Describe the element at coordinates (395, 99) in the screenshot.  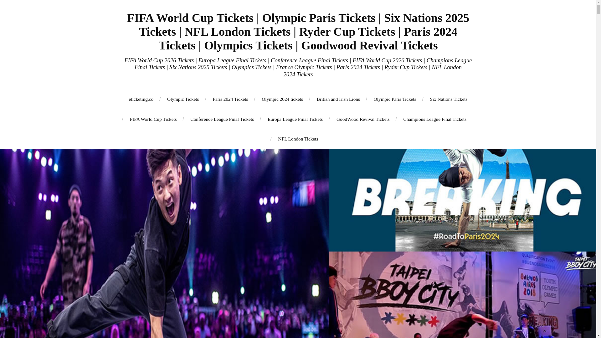
I see `Olympic Paris Tickets` at that location.